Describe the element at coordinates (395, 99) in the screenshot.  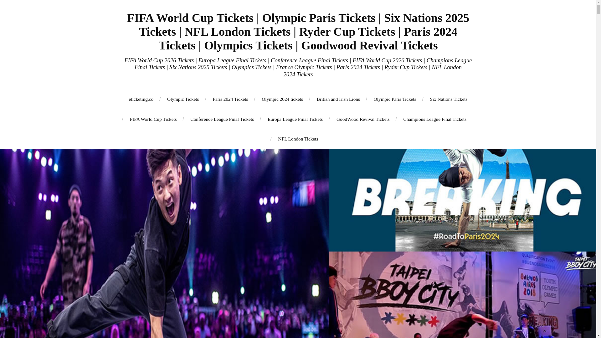
I see `Olympic Paris Tickets` at that location.